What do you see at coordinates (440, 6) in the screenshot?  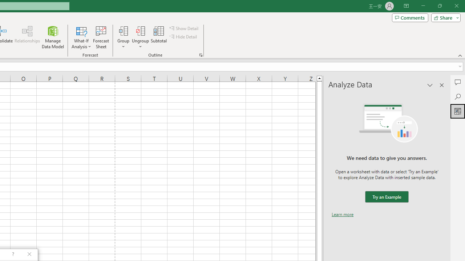 I see `Restore Down` at bounding box center [440, 6].